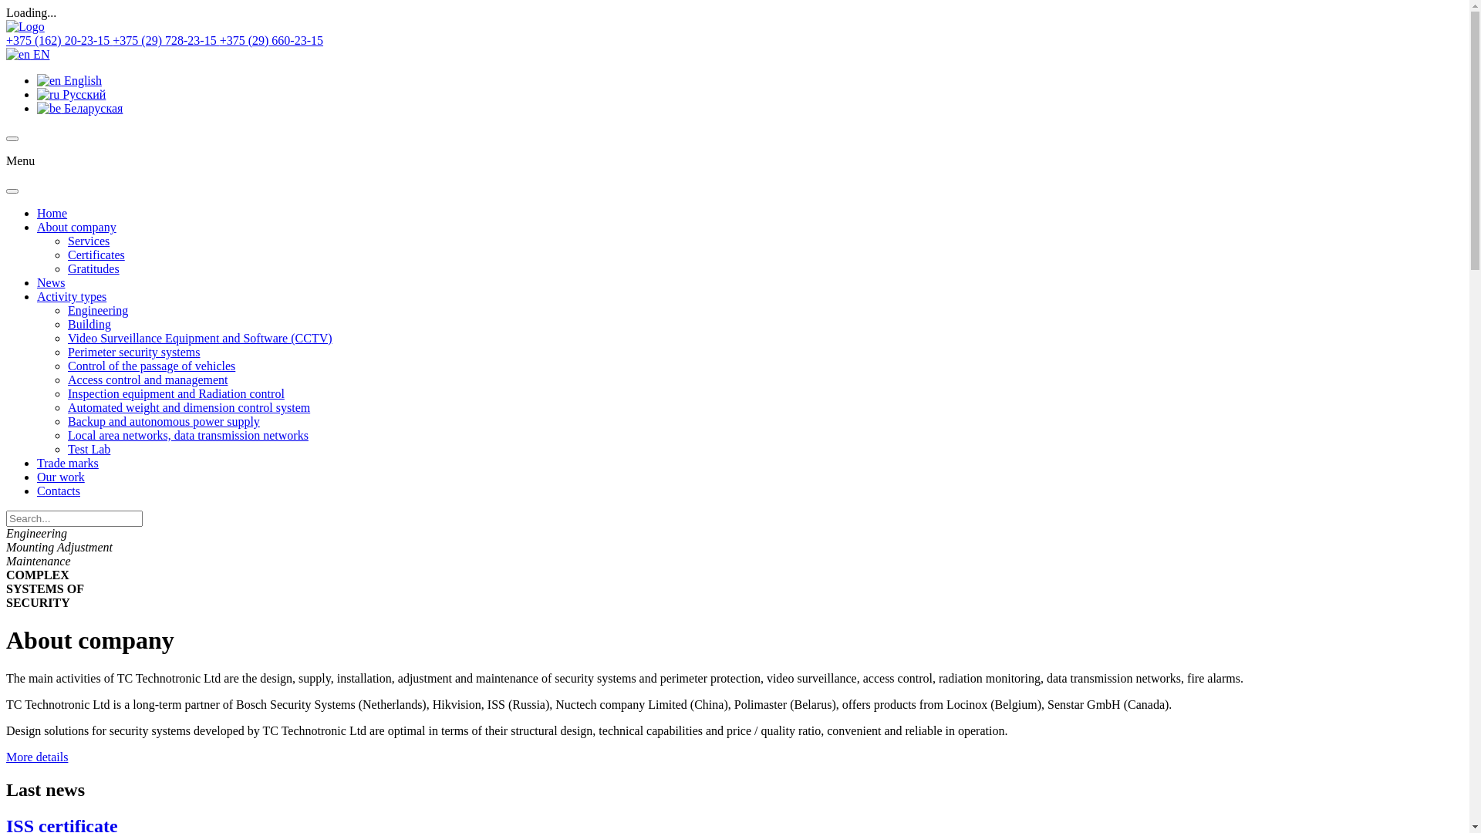  What do you see at coordinates (72, 296) in the screenshot?
I see `Activity types` at bounding box center [72, 296].